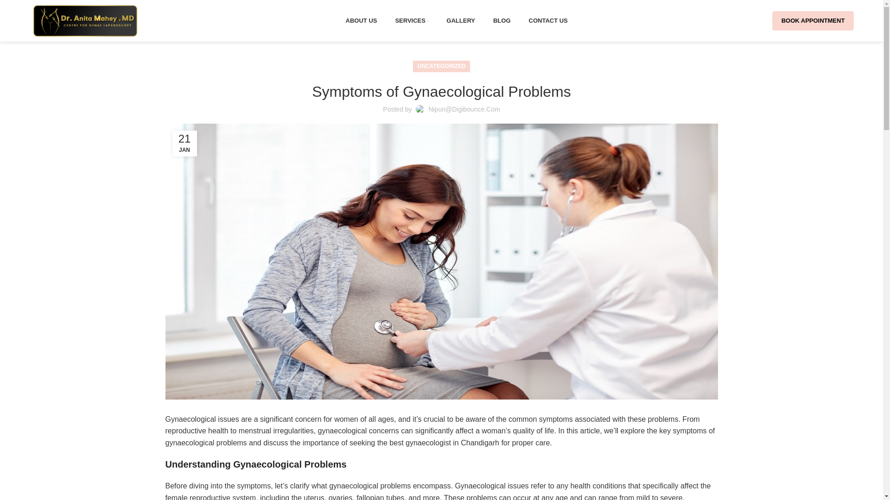 This screenshot has height=500, width=890. Describe the element at coordinates (412, 20) in the screenshot. I see `SERVICES` at that location.